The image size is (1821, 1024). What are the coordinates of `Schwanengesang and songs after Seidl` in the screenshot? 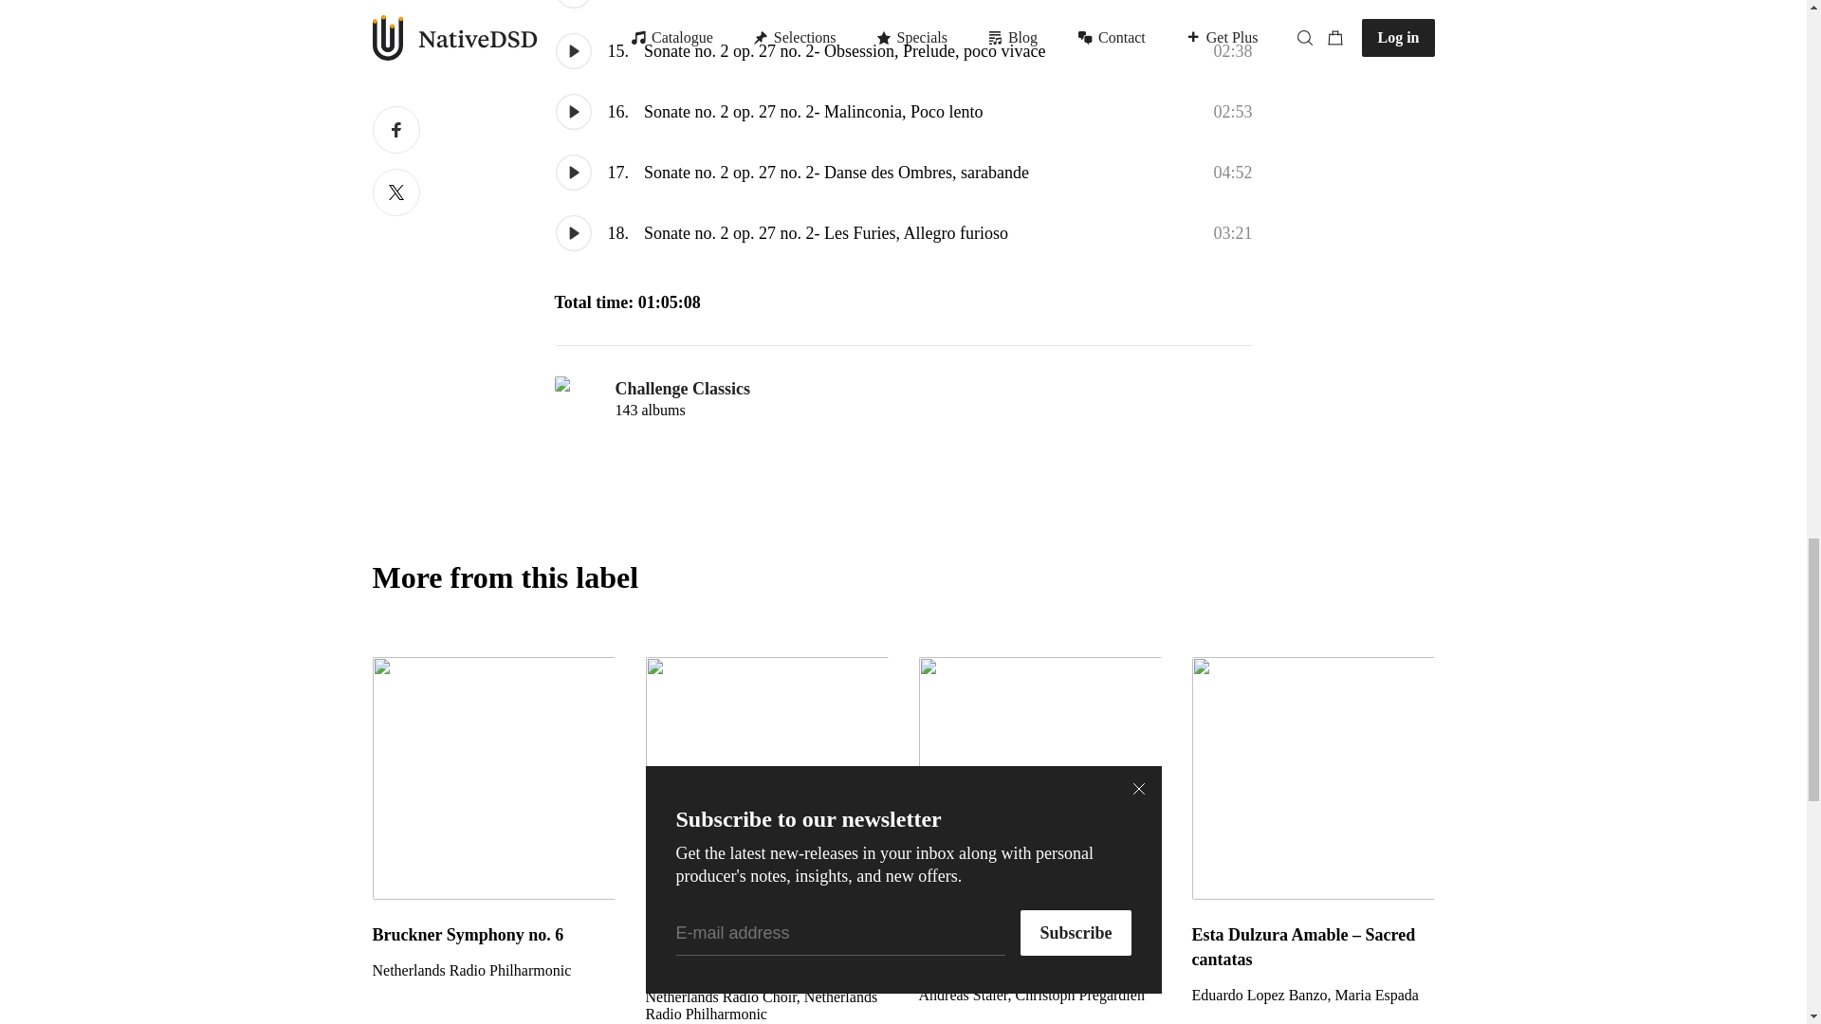 It's located at (1039, 996).